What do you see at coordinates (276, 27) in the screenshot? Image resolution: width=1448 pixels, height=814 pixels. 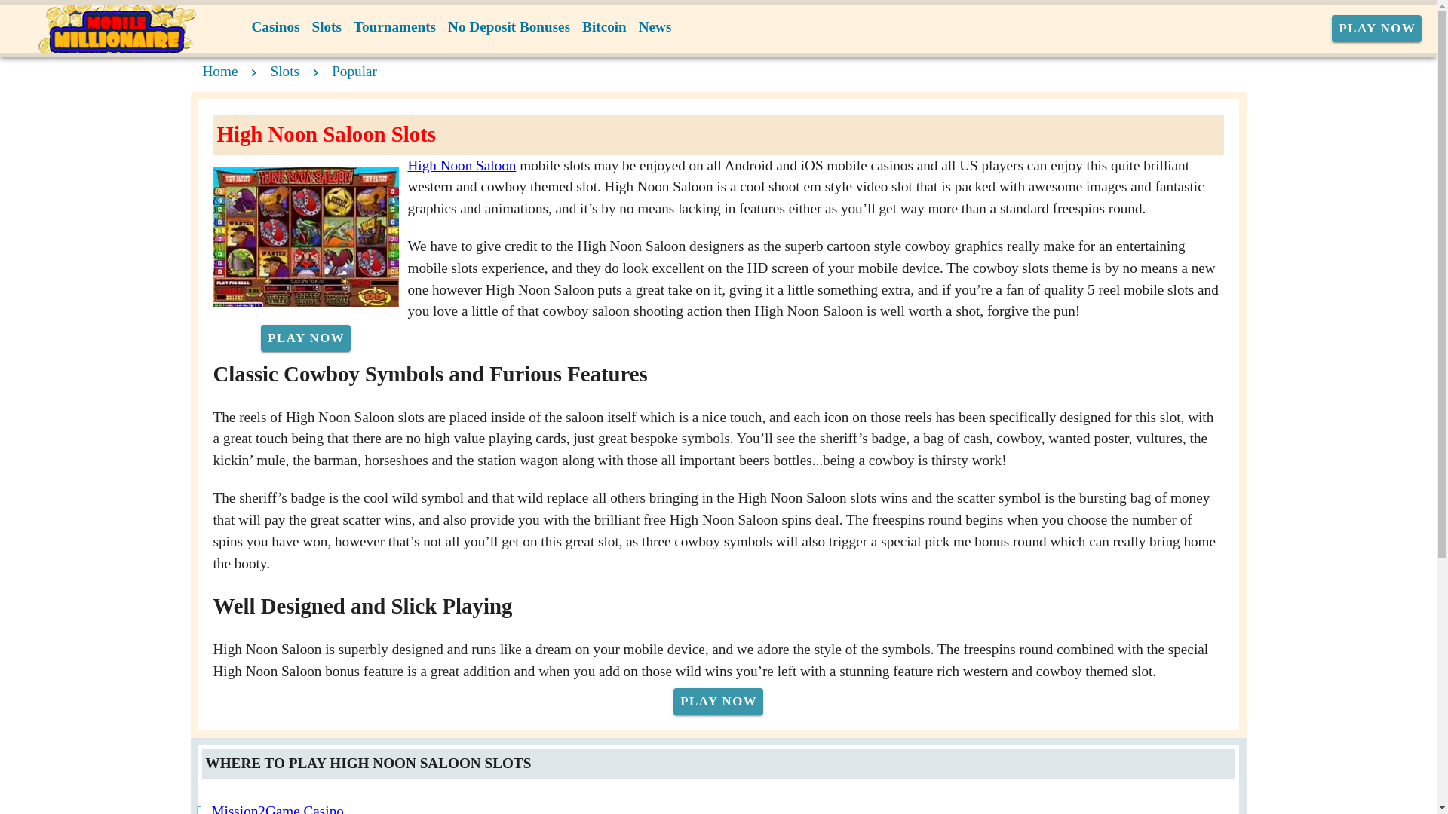 I see `Casinos` at bounding box center [276, 27].